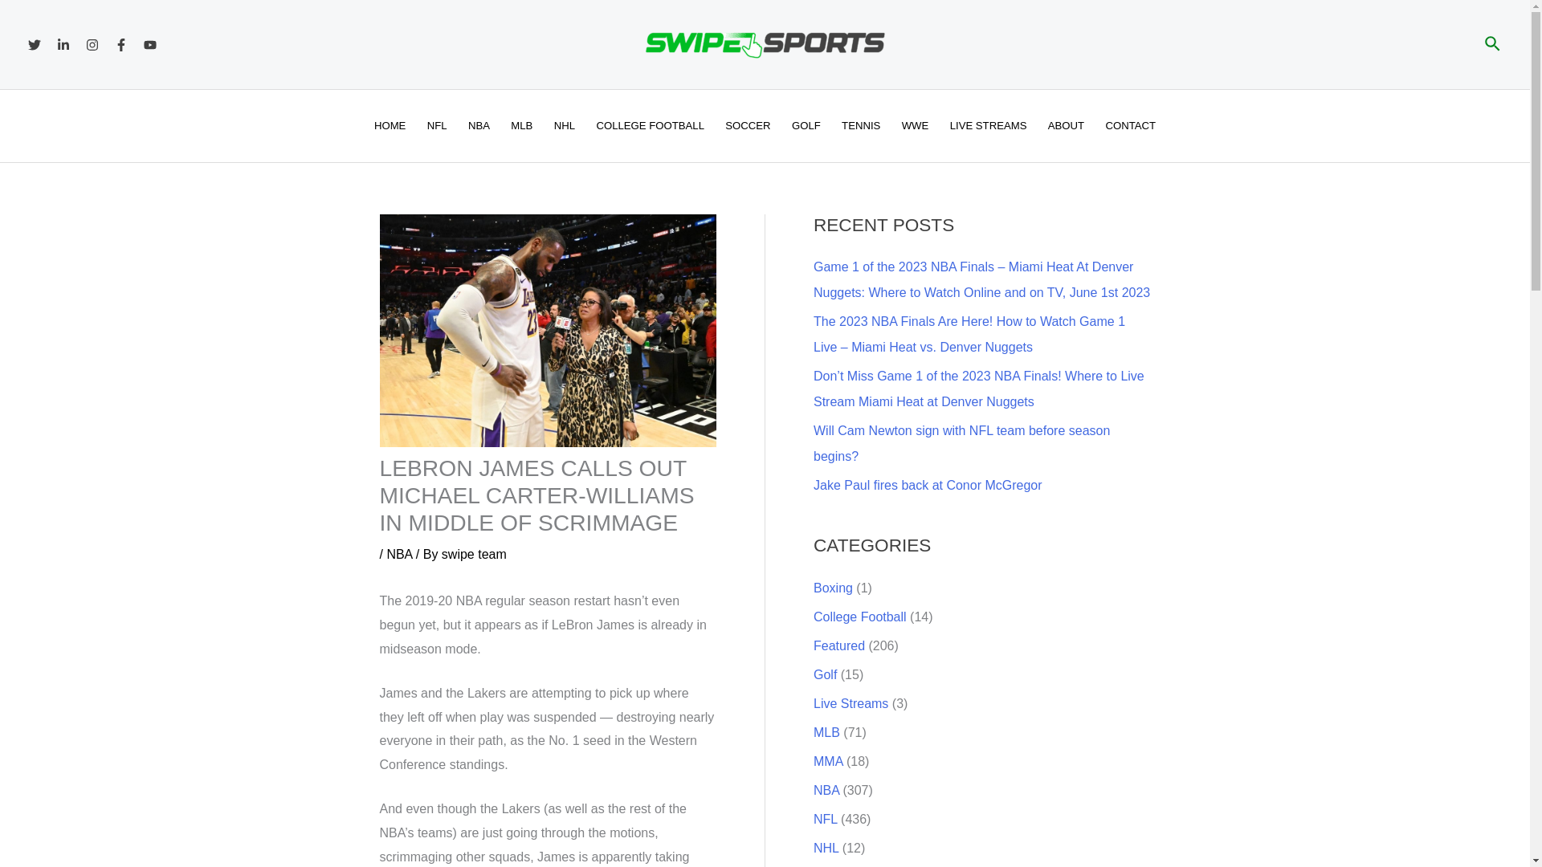  I want to click on WWE, so click(915, 126).